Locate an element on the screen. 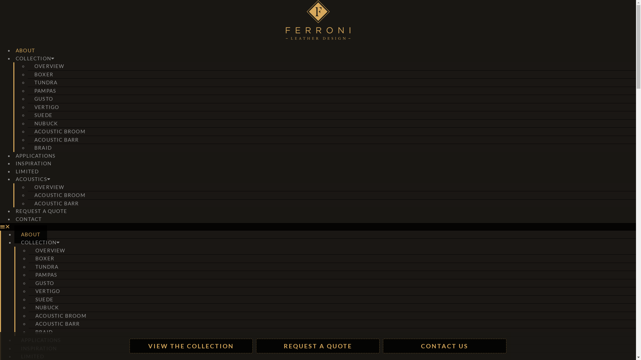 This screenshot has width=641, height=360. PAMPAS is located at coordinates (46, 275).